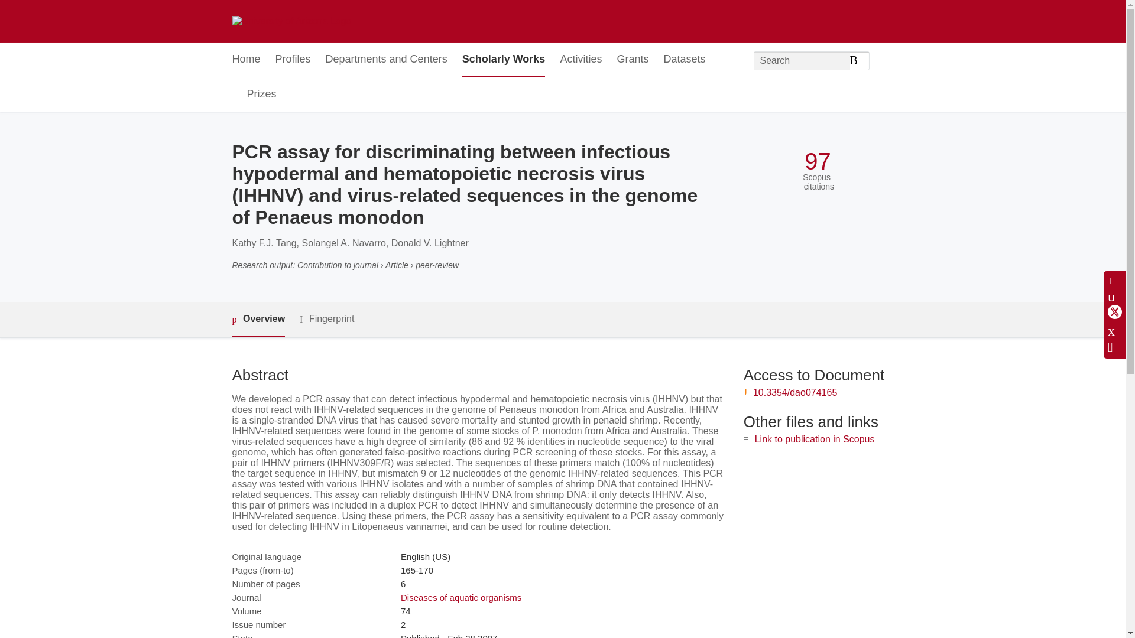  I want to click on Scholarly Works, so click(504, 60).